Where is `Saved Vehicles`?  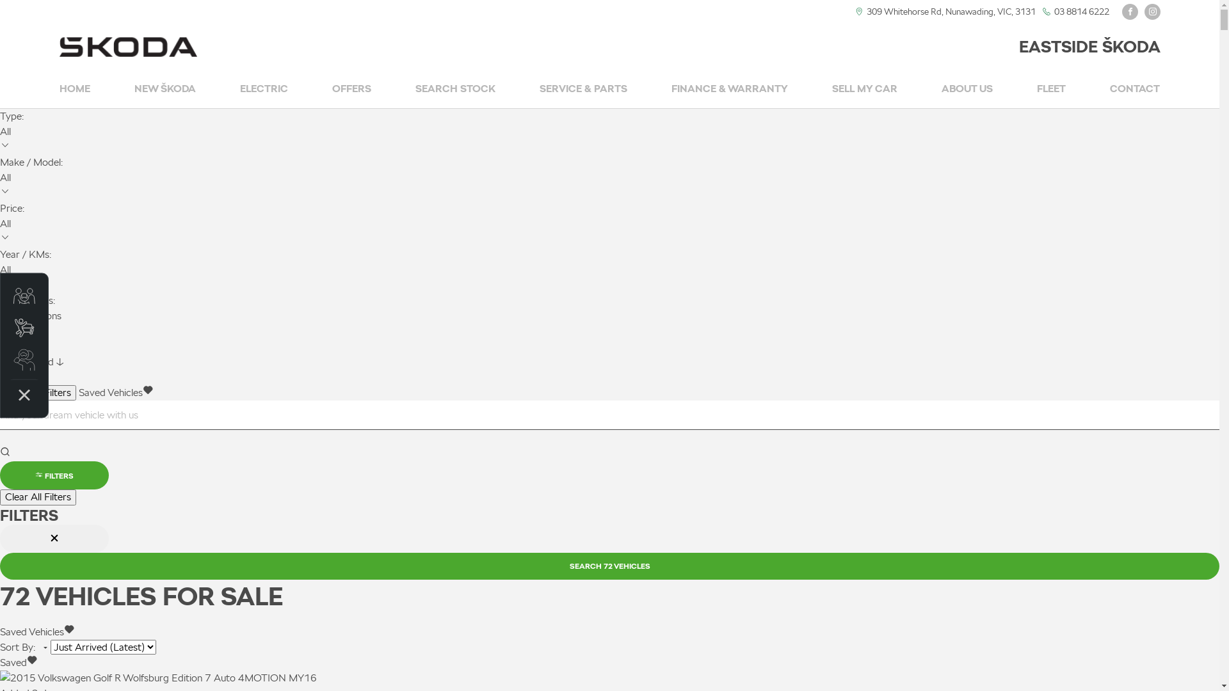 Saved Vehicles is located at coordinates (115, 393).